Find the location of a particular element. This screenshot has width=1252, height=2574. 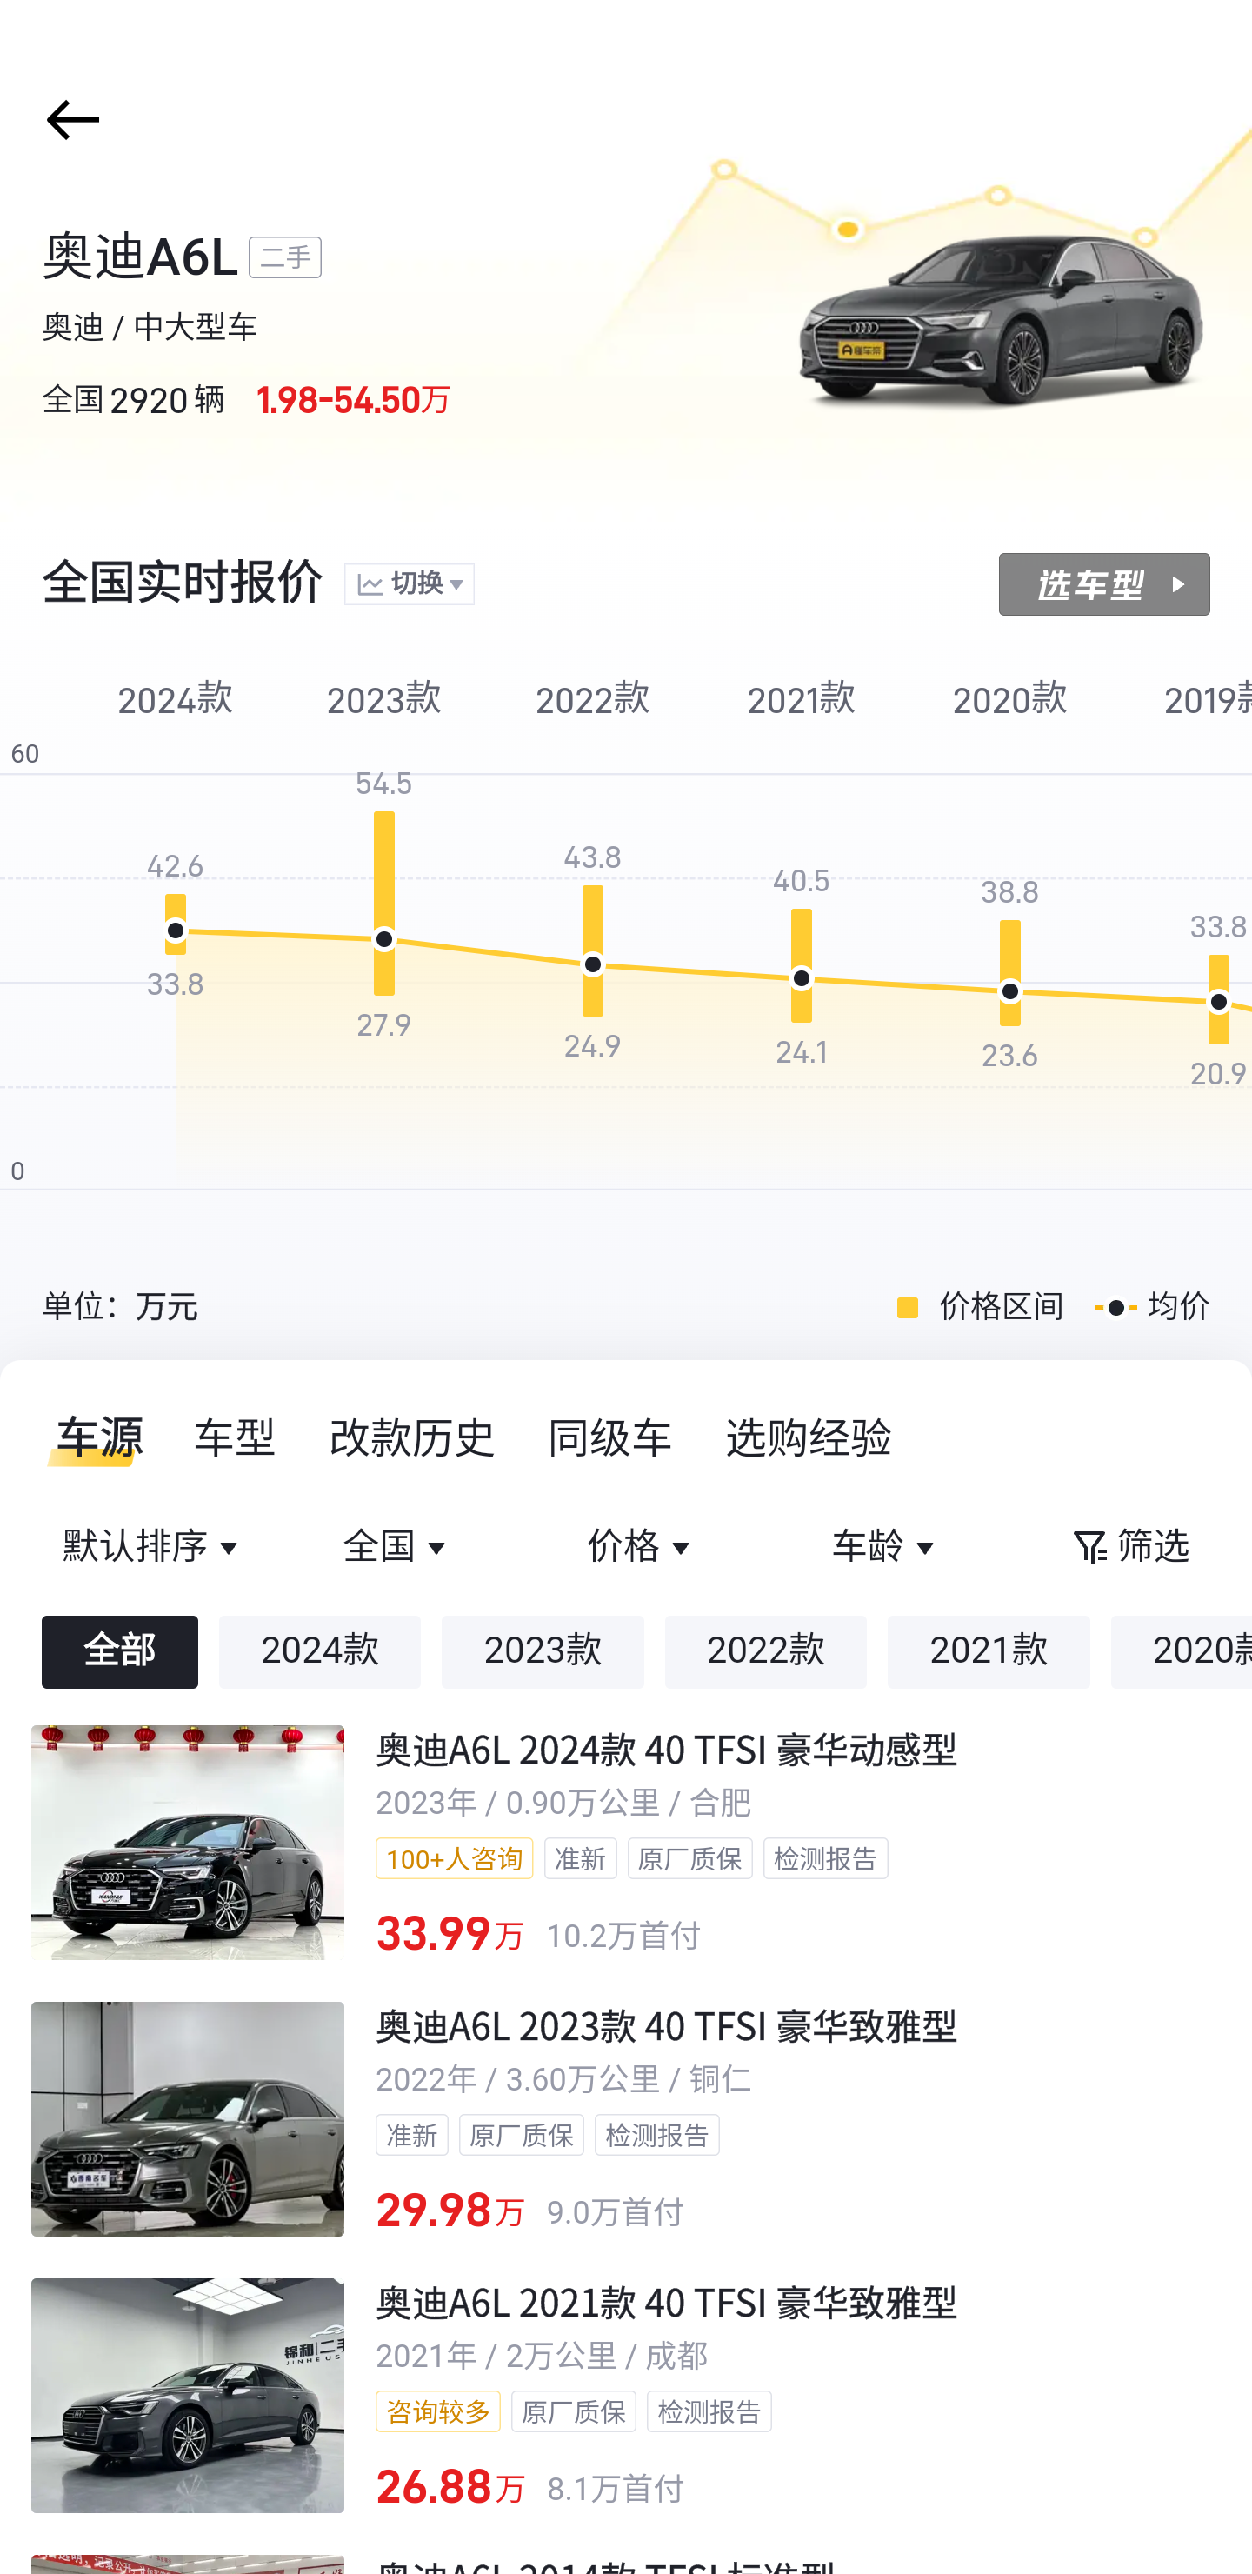

2023款 is located at coordinates (543, 1652).